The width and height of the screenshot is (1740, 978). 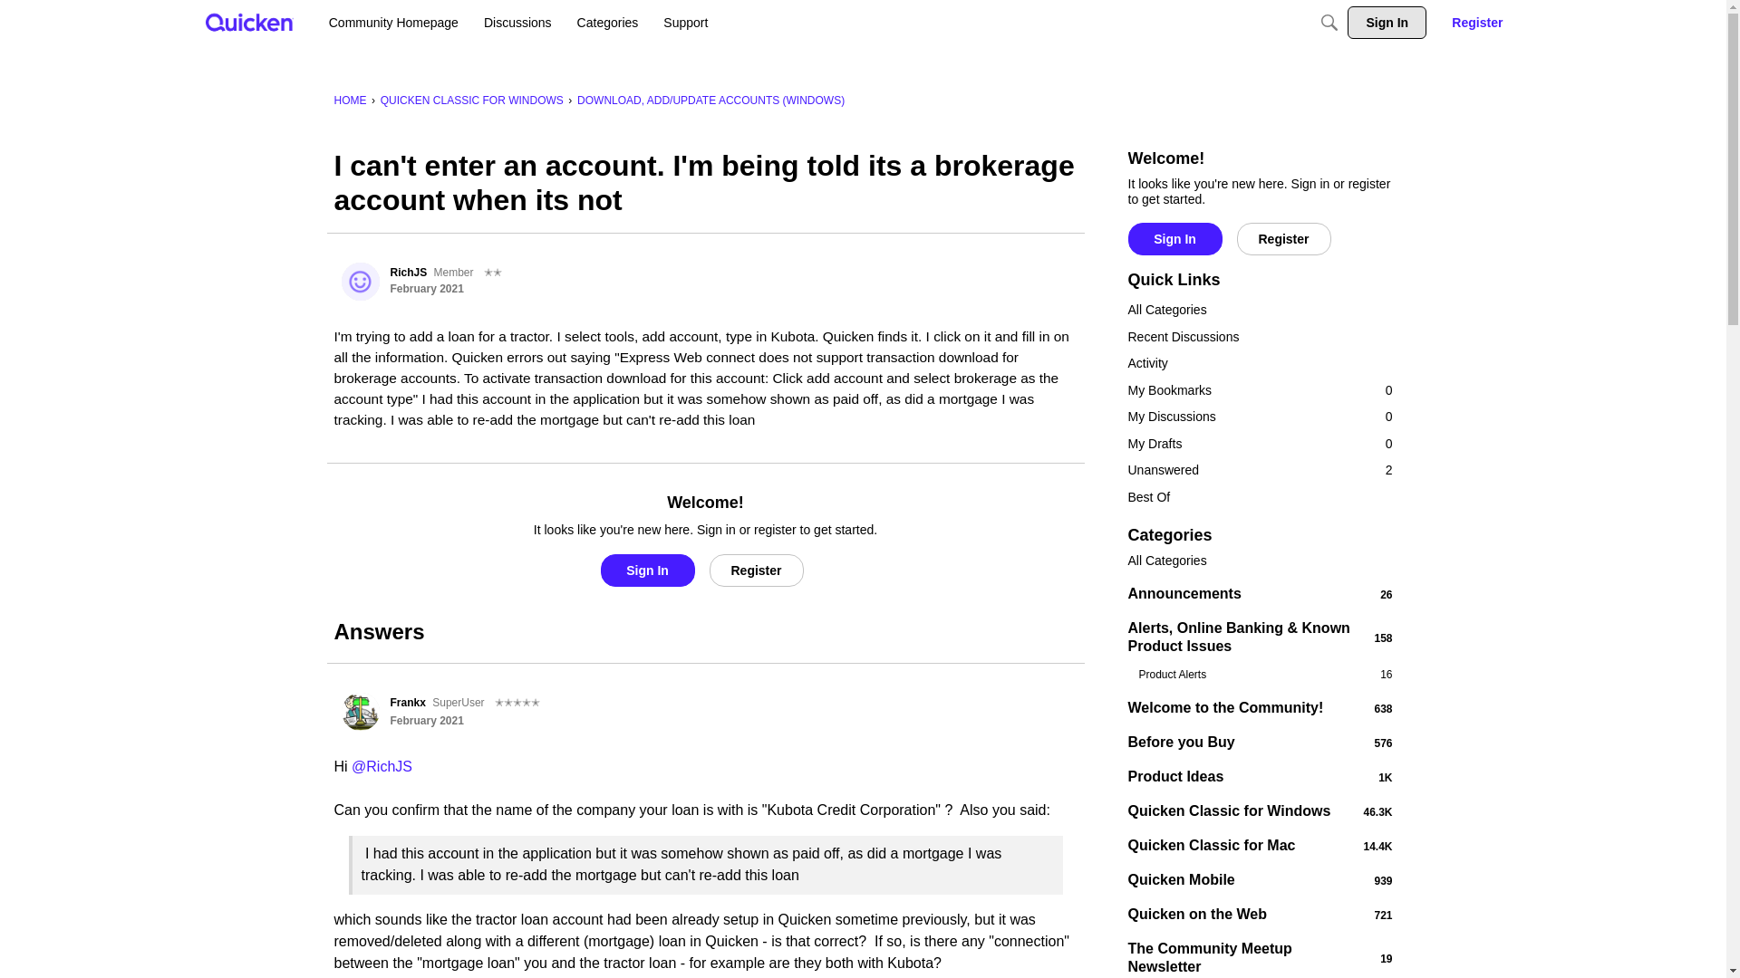 What do you see at coordinates (1174, 239) in the screenshot?
I see `Sign In` at bounding box center [1174, 239].